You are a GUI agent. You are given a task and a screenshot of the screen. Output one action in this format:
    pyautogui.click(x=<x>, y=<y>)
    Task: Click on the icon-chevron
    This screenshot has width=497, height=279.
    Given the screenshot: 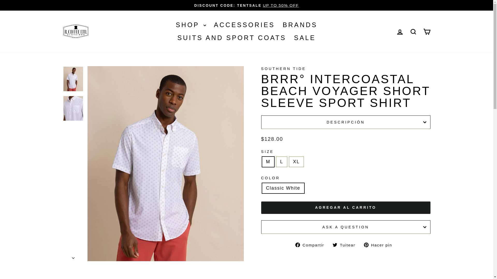 What is the action you would take?
    pyautogui.click(x=73, y=258)
    